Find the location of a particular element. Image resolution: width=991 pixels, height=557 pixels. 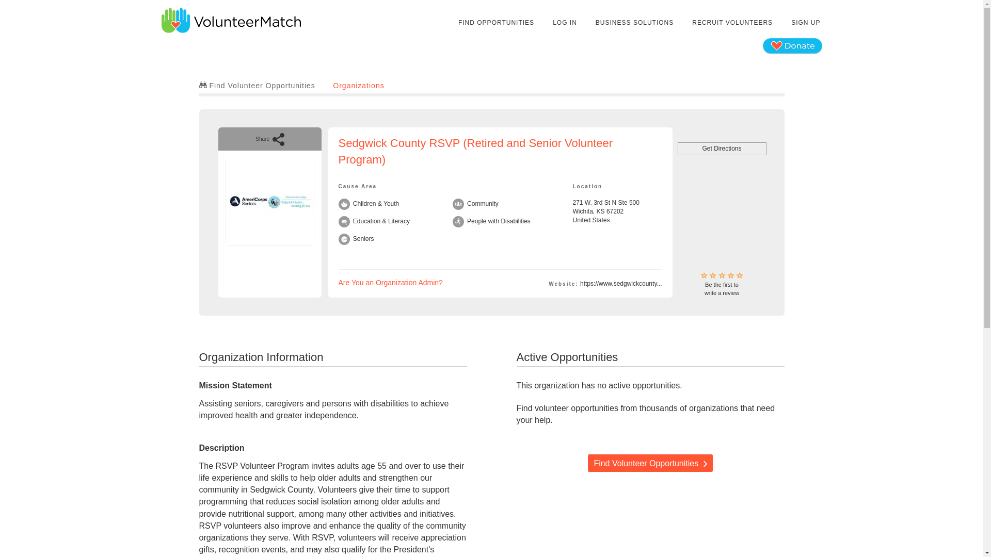

RECRUIT VOLUNTEERS is located at coordinates (358, 85).